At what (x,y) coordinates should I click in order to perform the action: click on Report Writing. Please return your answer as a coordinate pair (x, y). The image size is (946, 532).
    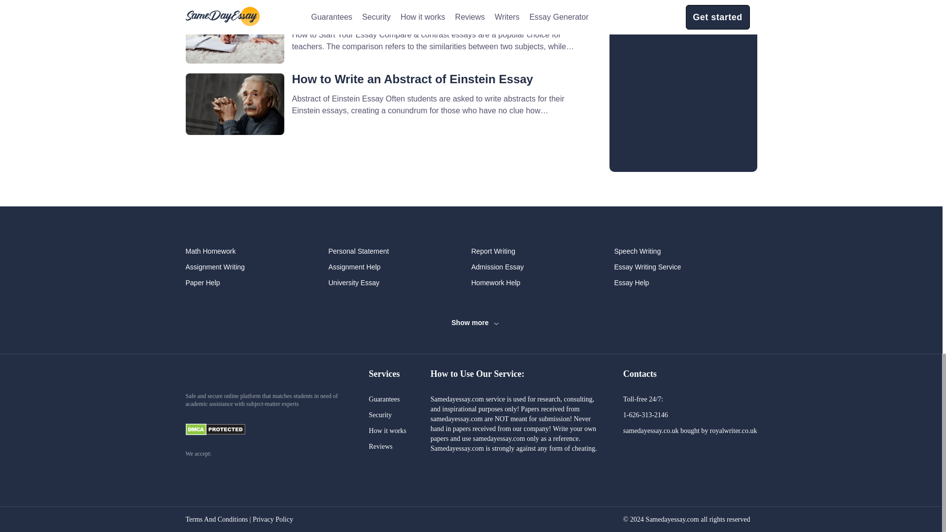
    Looking at the image, I should click on (542, 251).